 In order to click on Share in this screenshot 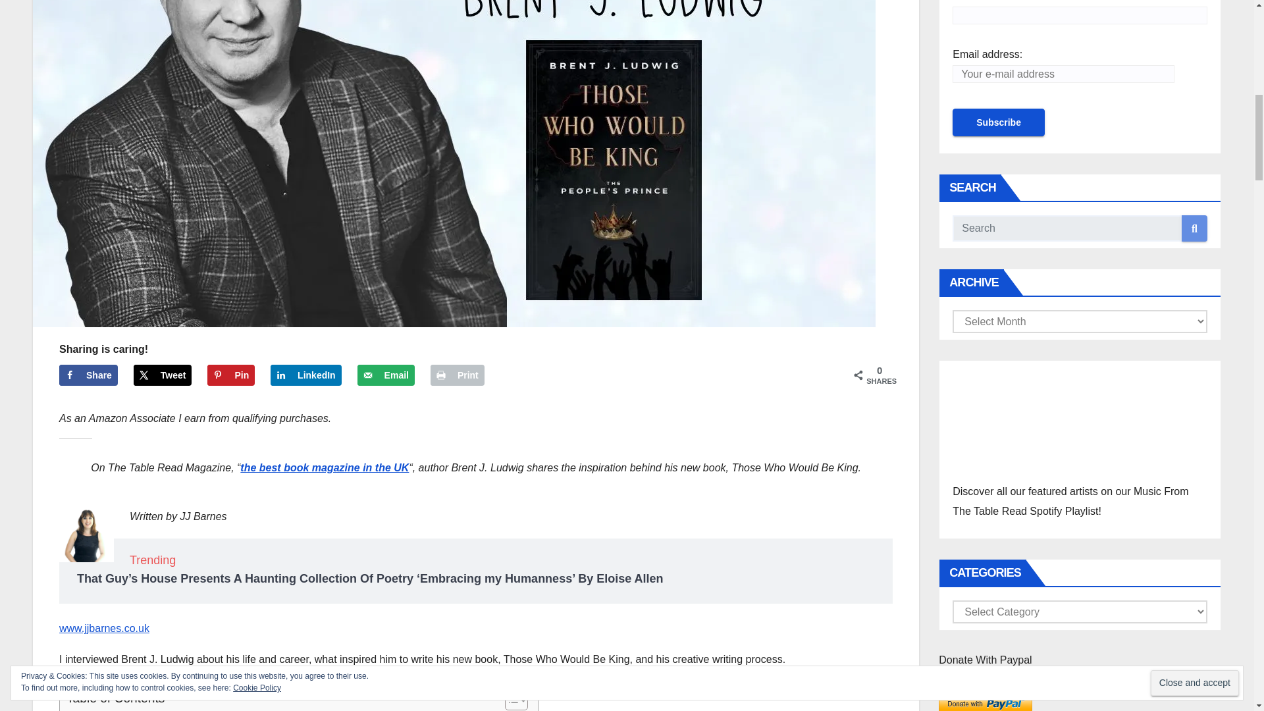, I will do `click(88, 375)`.